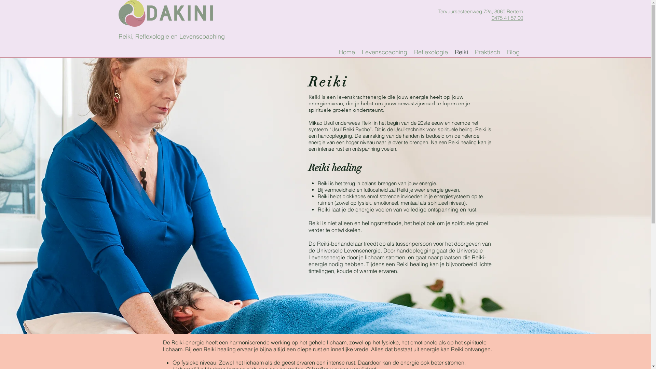 This screenshot has height=369, width=656. Describe the element at coordinates (431, 52) in the screenshot. I see `Reflexologie` at that location.